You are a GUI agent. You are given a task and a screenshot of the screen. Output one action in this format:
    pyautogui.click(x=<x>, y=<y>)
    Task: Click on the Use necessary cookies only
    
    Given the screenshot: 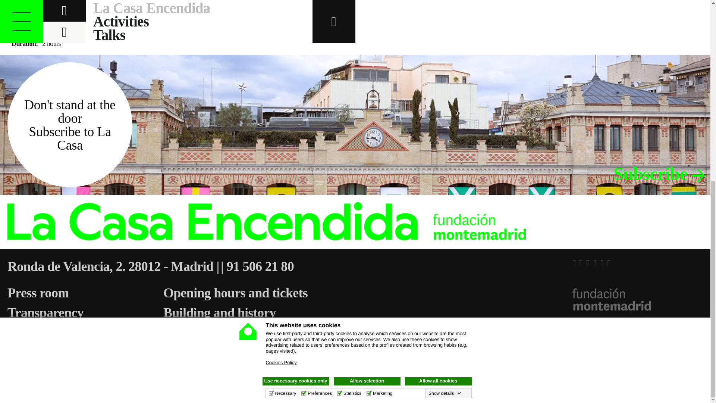 What is the action you would take?
    pyautogui.click(x=296, y=54)
    